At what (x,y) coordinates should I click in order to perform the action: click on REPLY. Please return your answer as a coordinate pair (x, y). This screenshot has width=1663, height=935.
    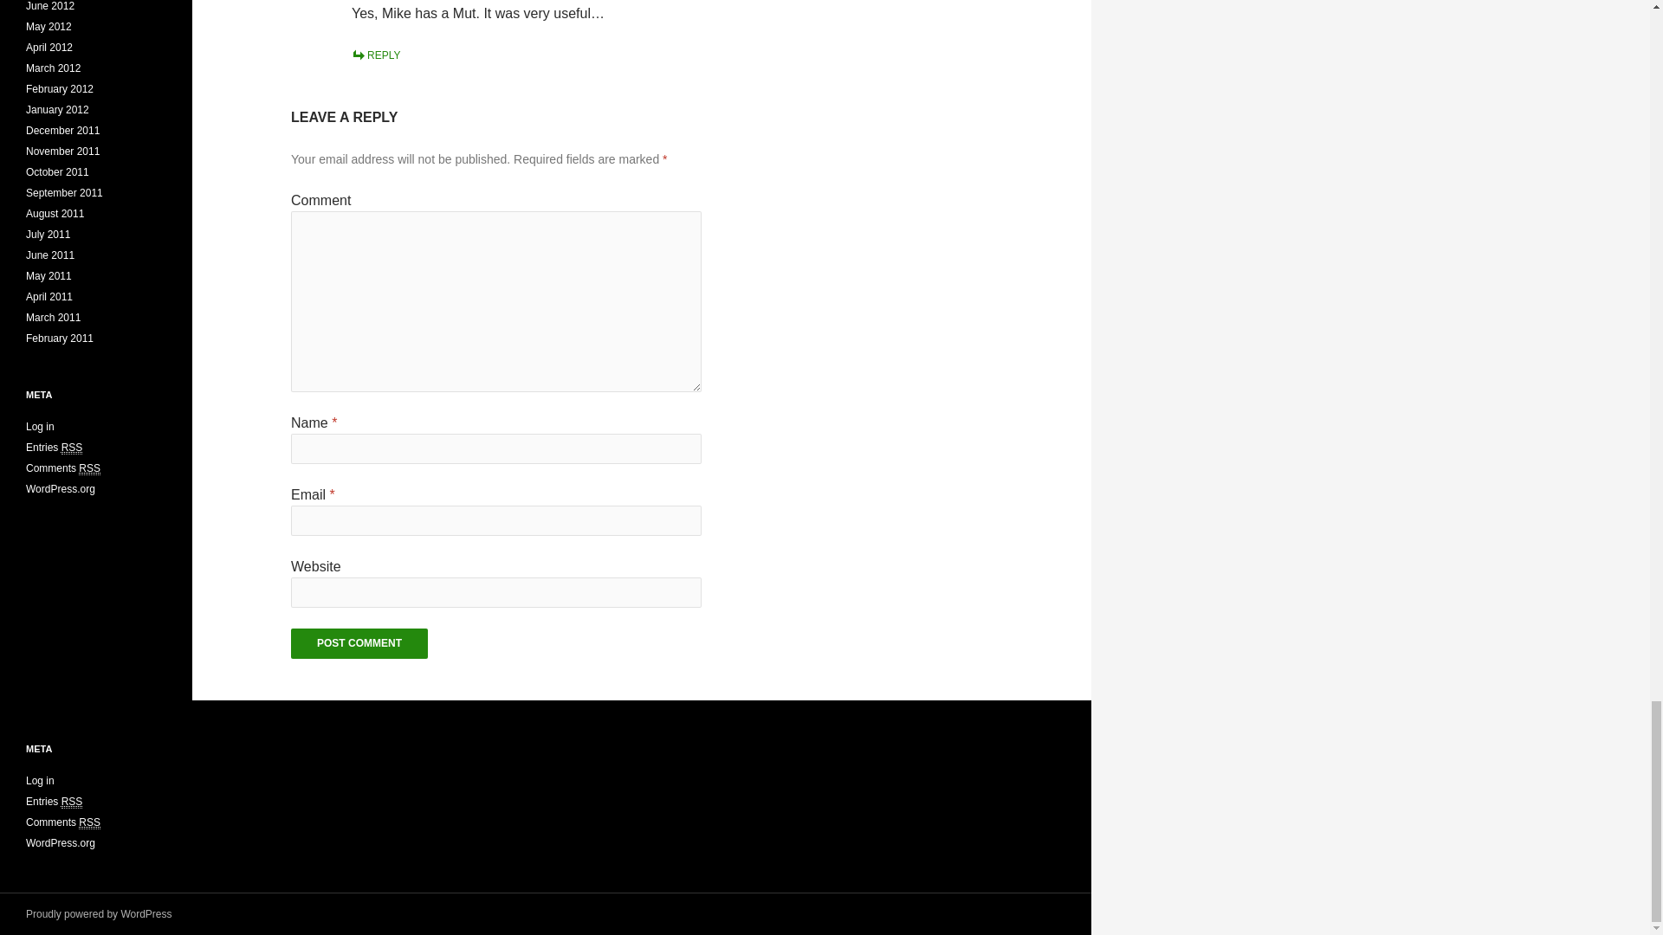
    Looking at the image, I should click on (376, 55).